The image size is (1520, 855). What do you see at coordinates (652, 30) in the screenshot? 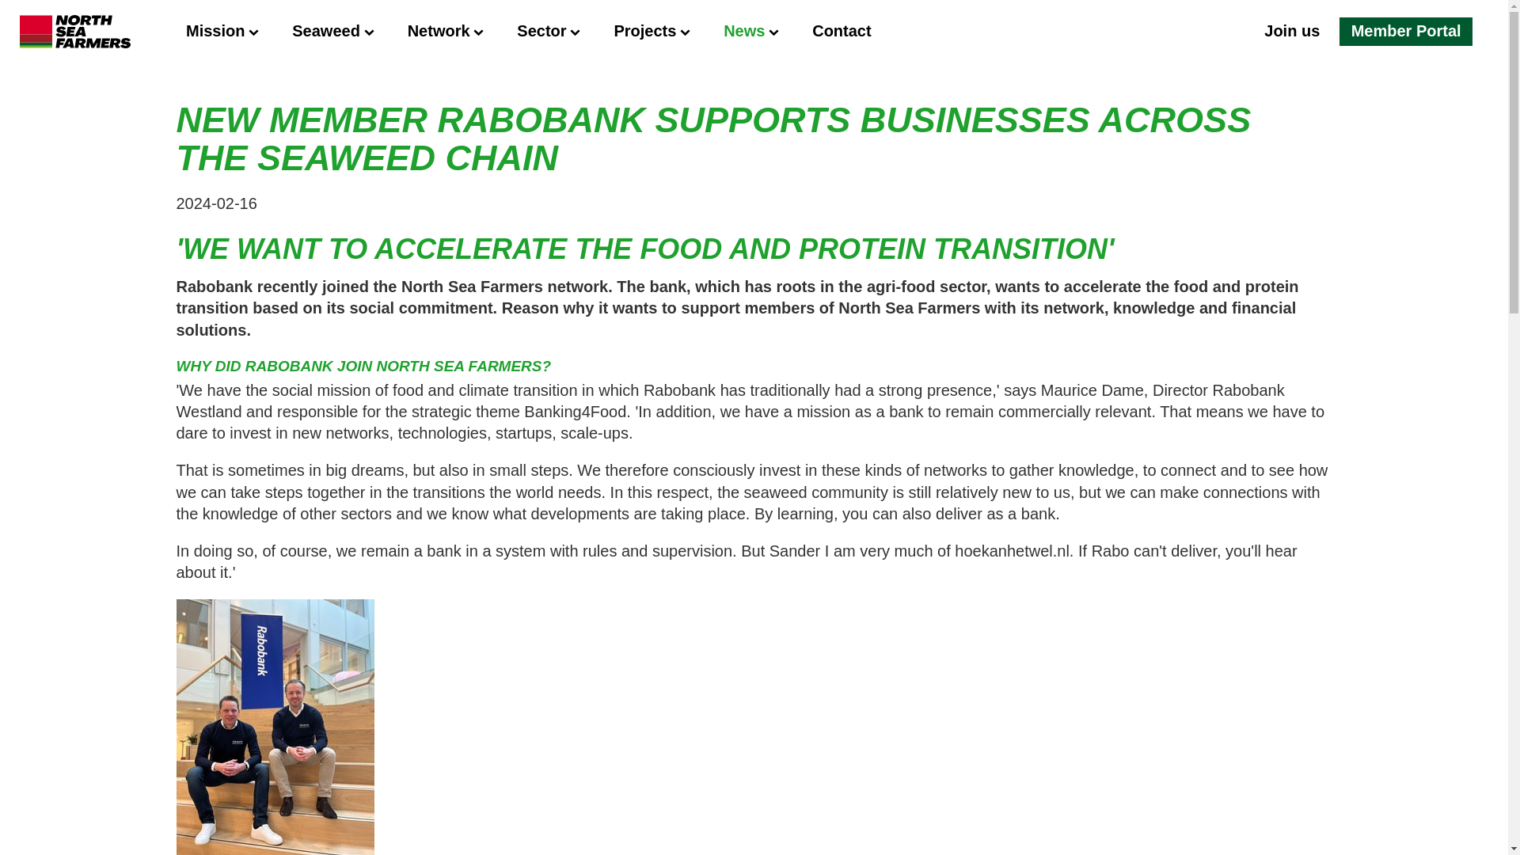
I see `Projects` at bounding box center [652, 30].